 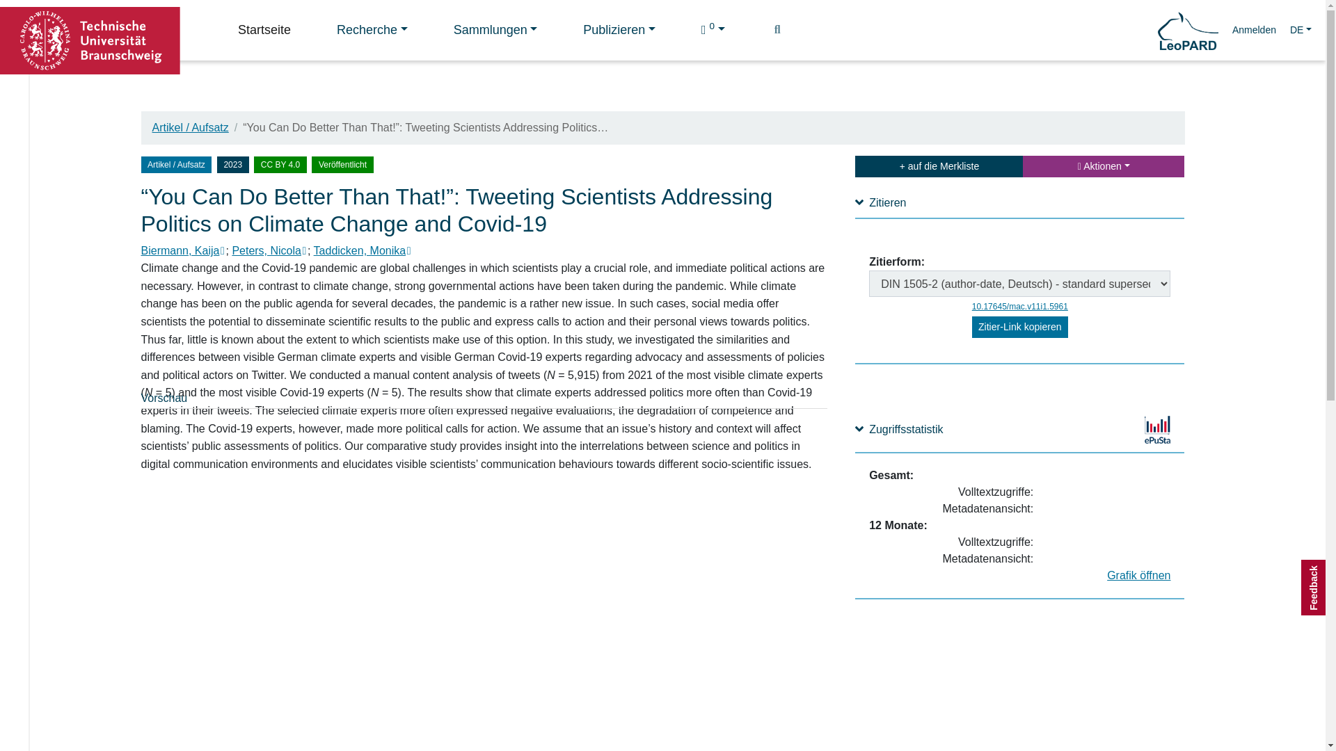 I want to click on Startseite, so click(x=264, y=31).